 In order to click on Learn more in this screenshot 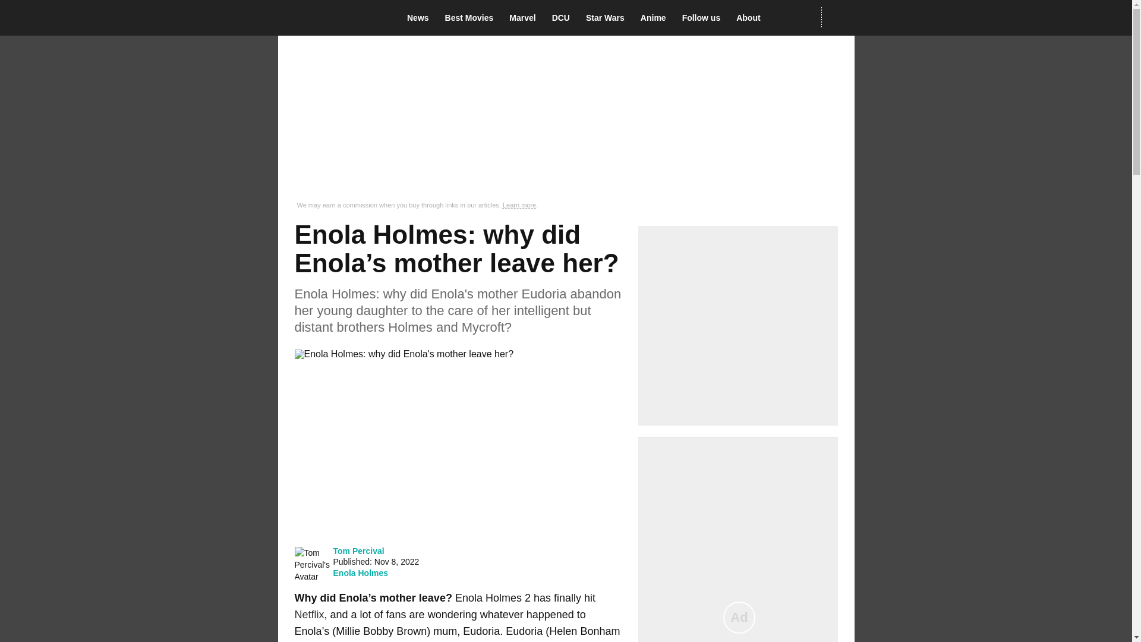, I will do `click(519, 205)`.